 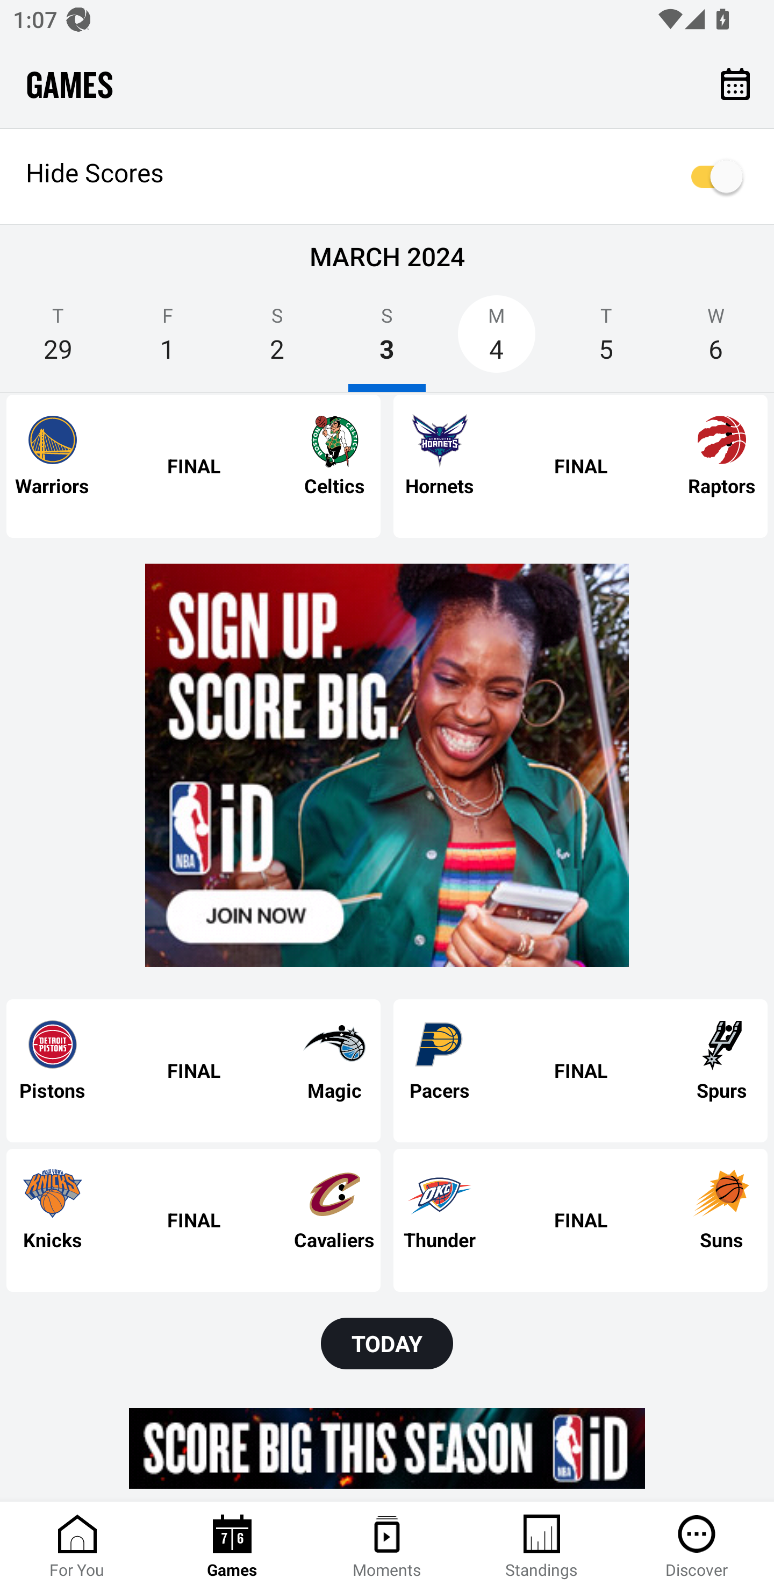 What do you see at coordinates (735, 83) in the screenshot?
I see `Calendar` at bounding box center [735, 83].